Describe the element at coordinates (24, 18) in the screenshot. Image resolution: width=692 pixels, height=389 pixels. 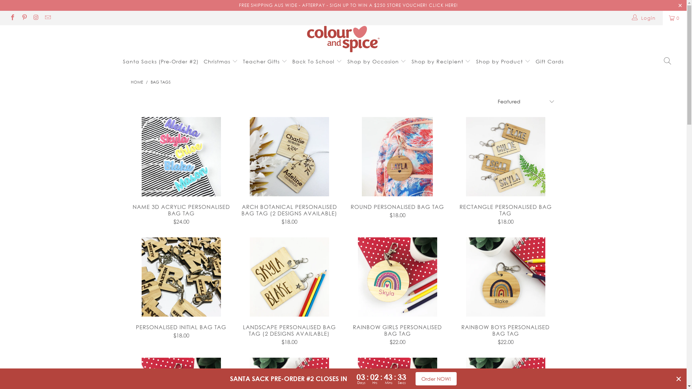
I see `Colour and Spice Pty Ltd on Pinterest` at that location.